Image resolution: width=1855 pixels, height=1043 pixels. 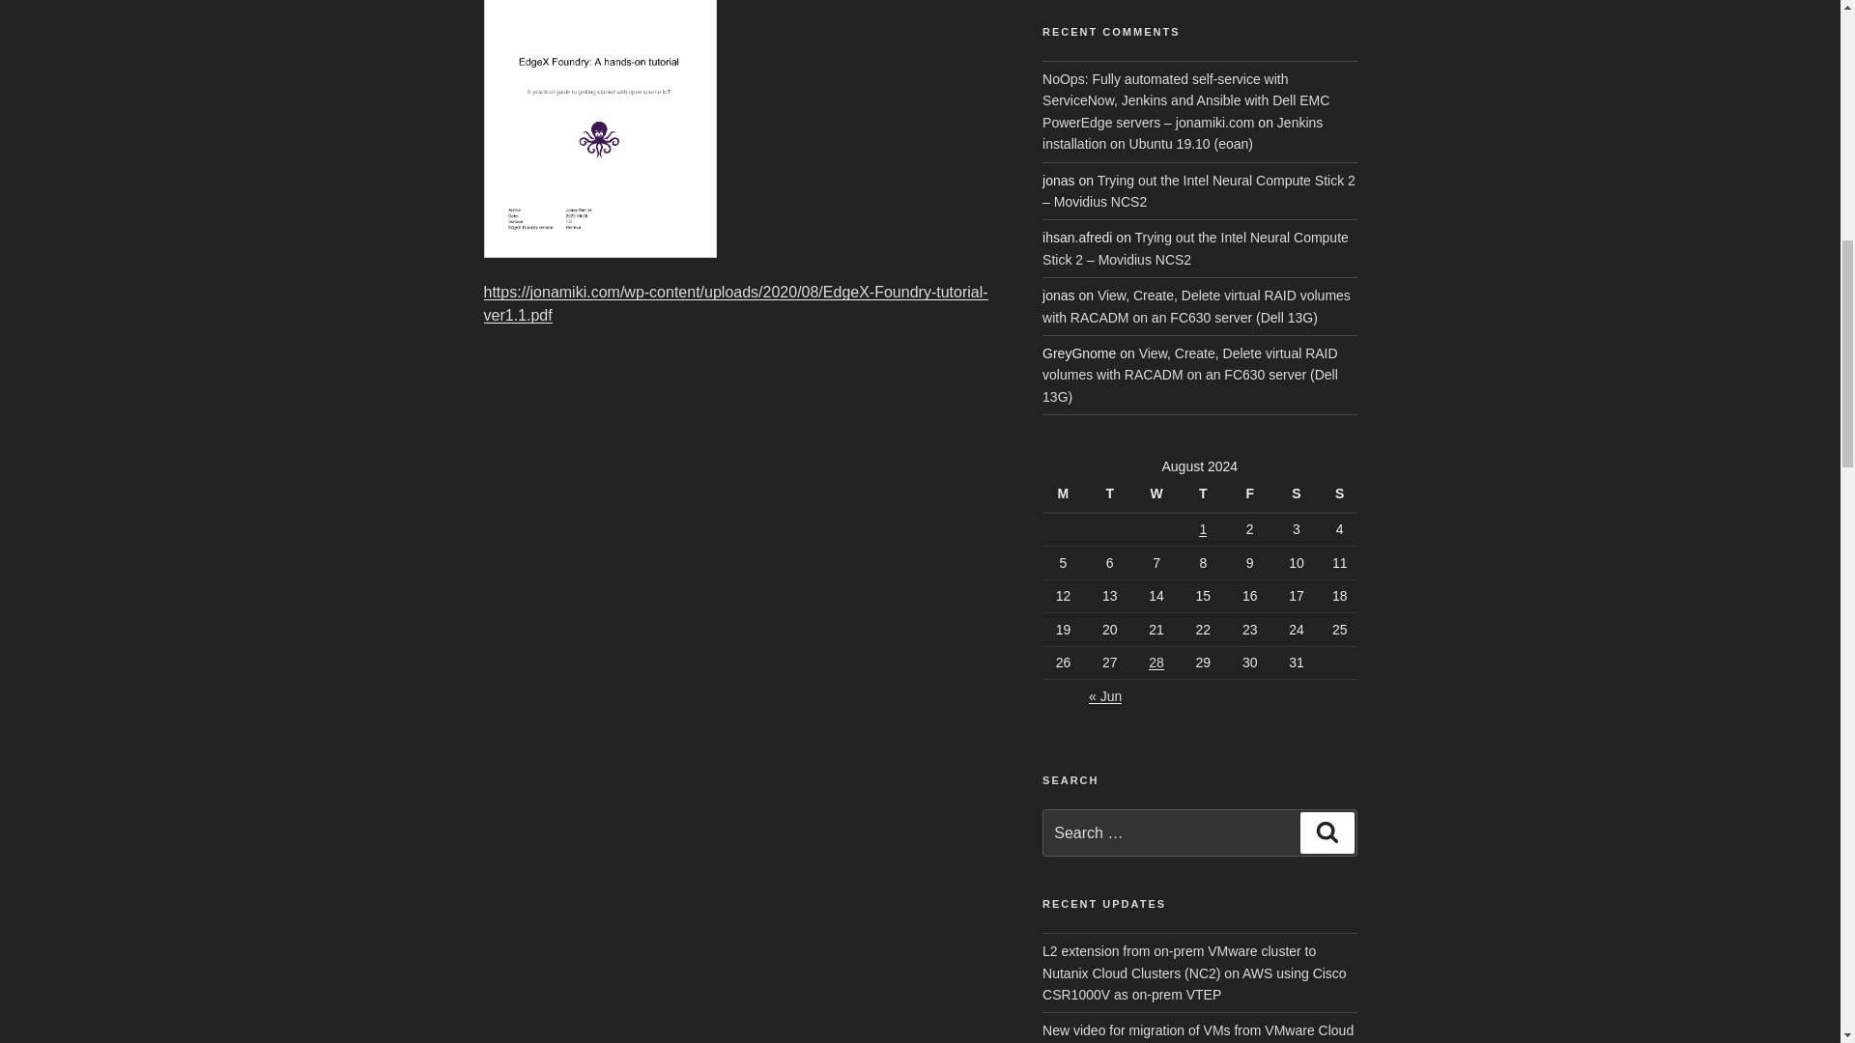 I want to click on Thursday, so click(x=1206, y=494).